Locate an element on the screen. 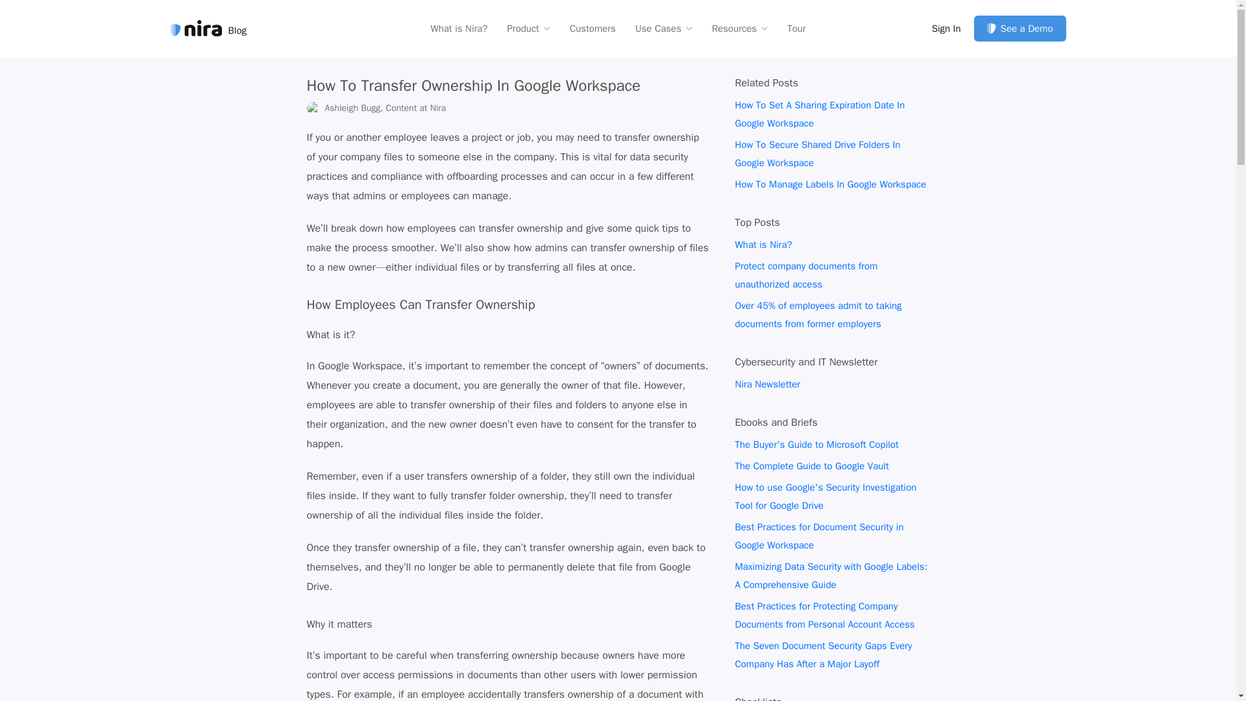 The width and height of the screenshot is (1246, 701). Customers is located at coordinates (592, 27).